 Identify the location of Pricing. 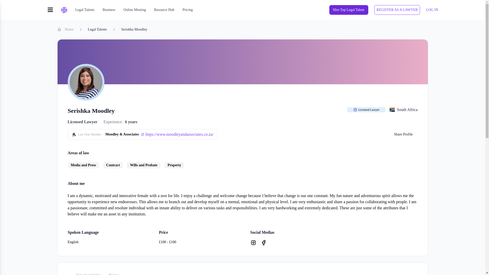
(114, 272).